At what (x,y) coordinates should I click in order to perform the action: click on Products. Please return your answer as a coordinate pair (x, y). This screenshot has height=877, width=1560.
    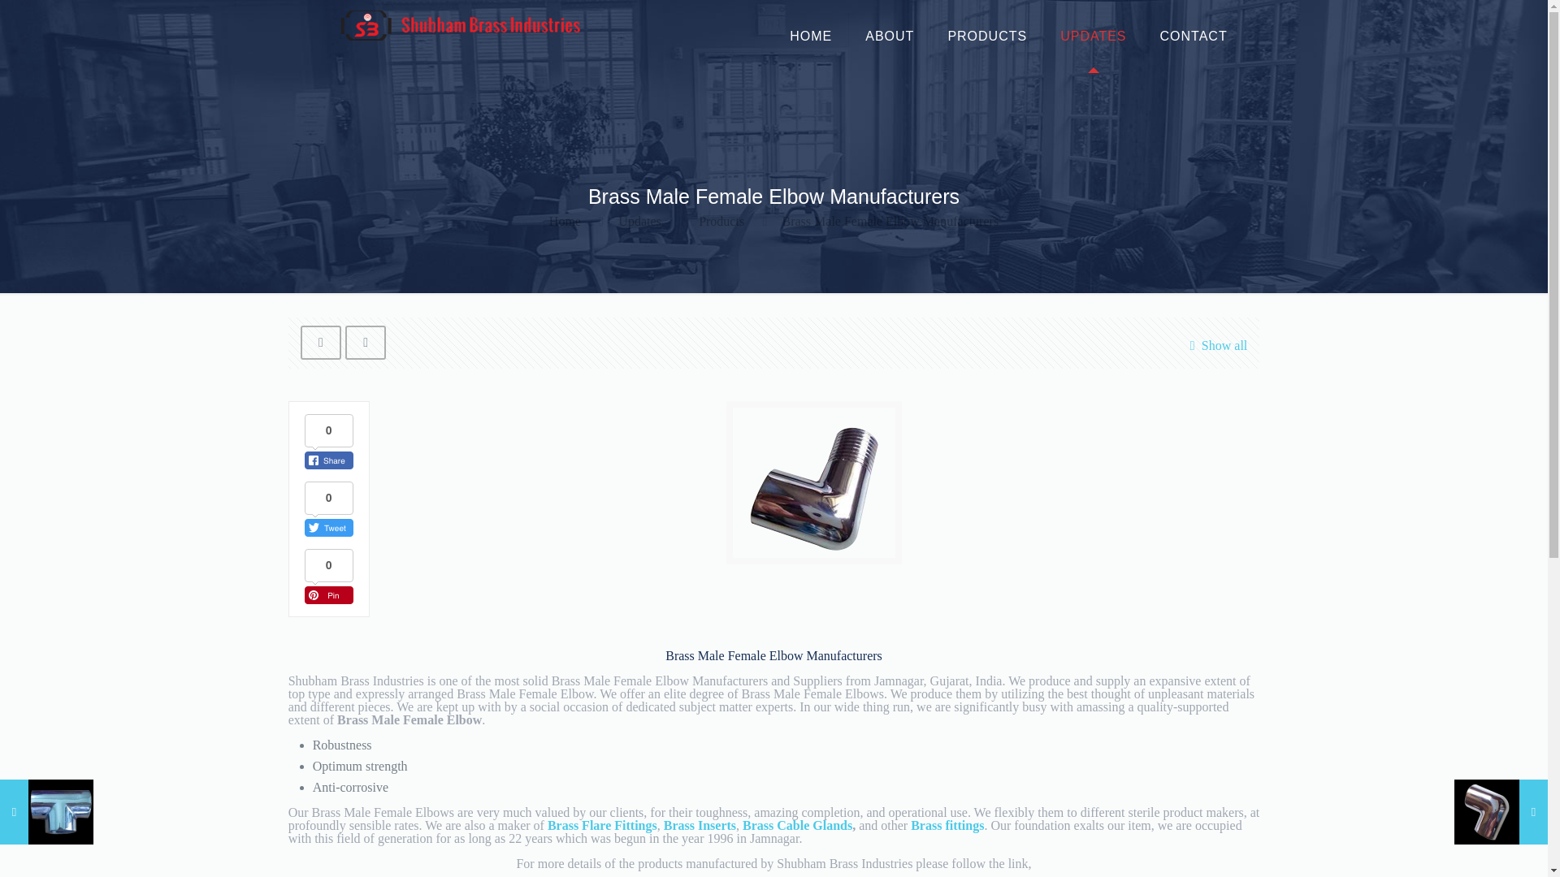
    Looking at the image, I should click on (721, 221).